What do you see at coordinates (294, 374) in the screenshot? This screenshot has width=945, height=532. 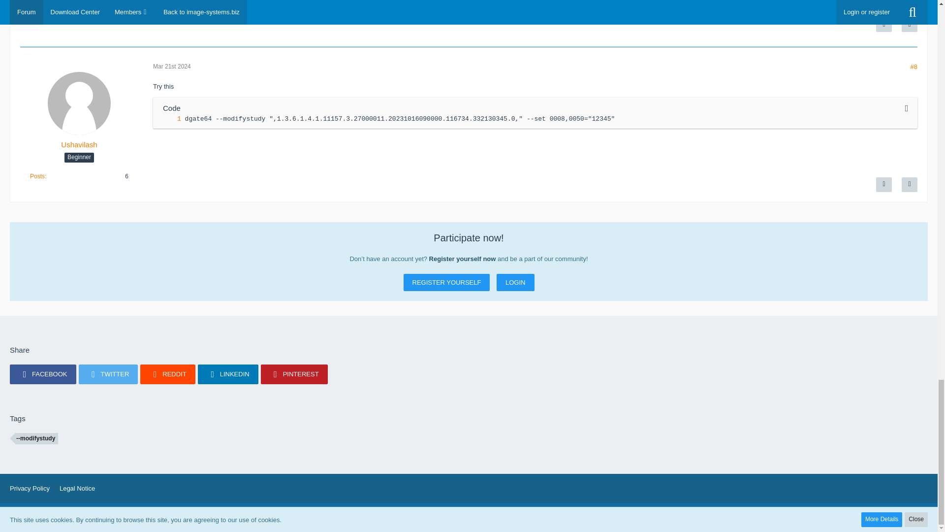 I see `Pinterest` at bounding box center [294, 374].